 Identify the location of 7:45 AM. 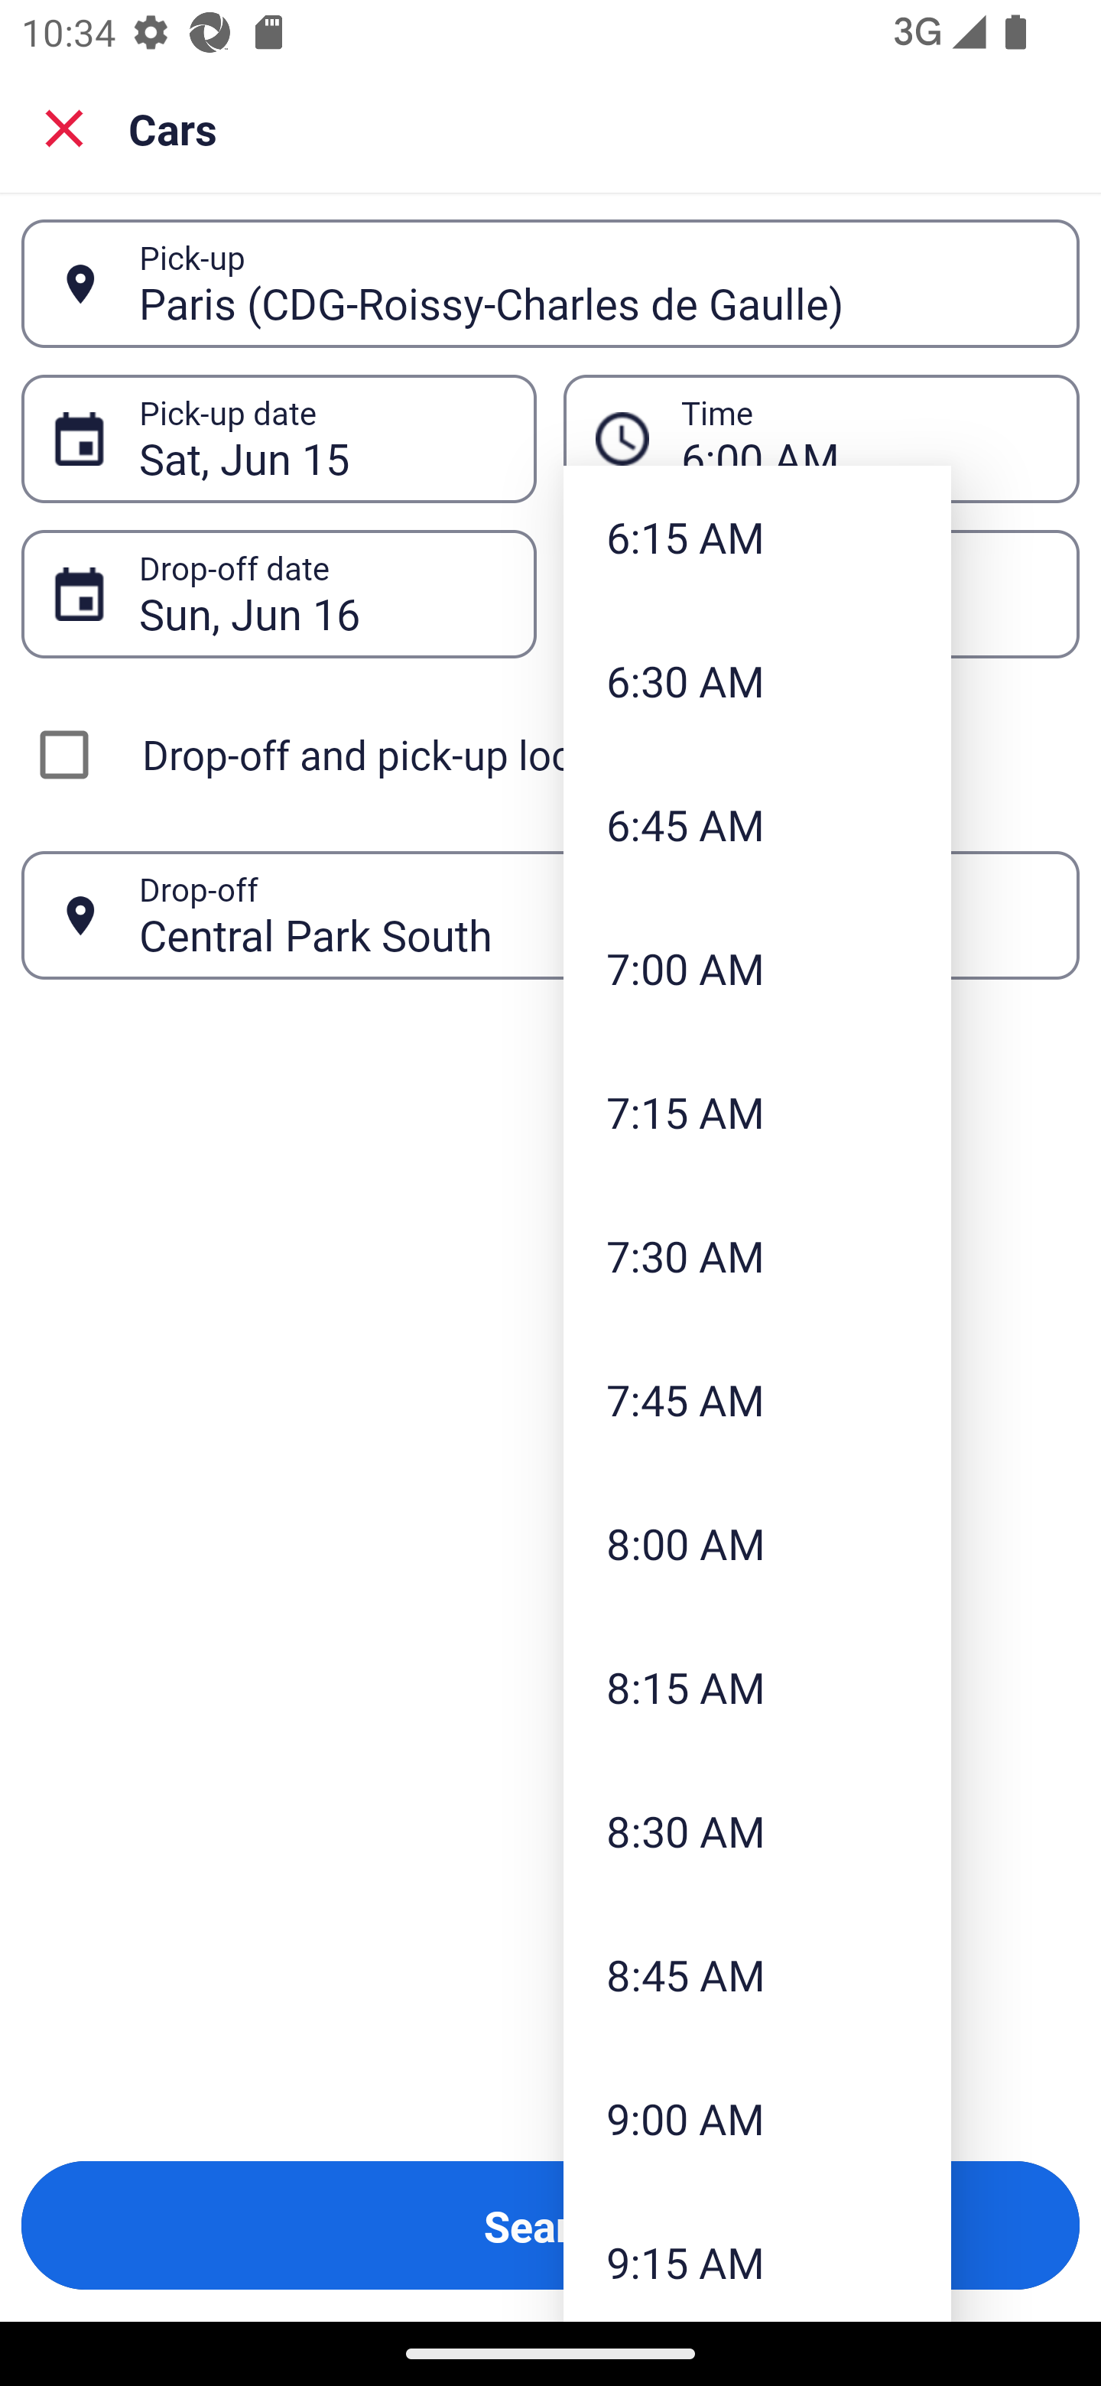
(757, 1399).